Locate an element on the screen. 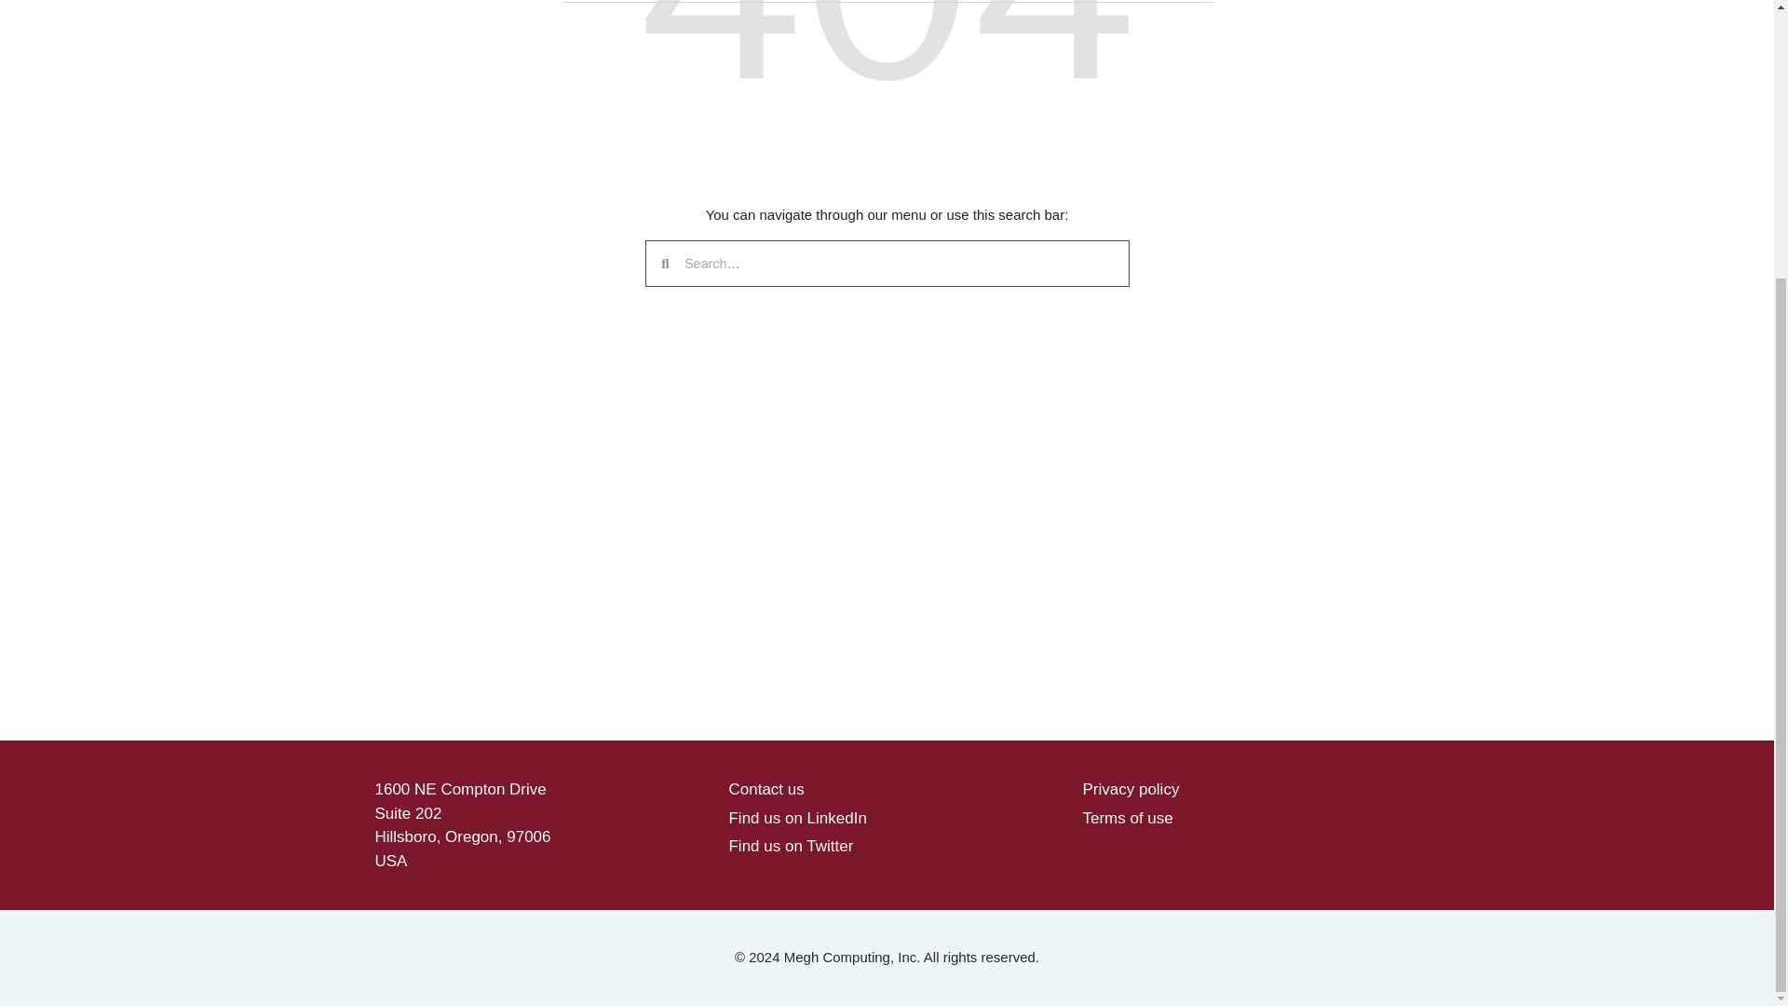  Terms of use is located at coordinates (1127, 817).